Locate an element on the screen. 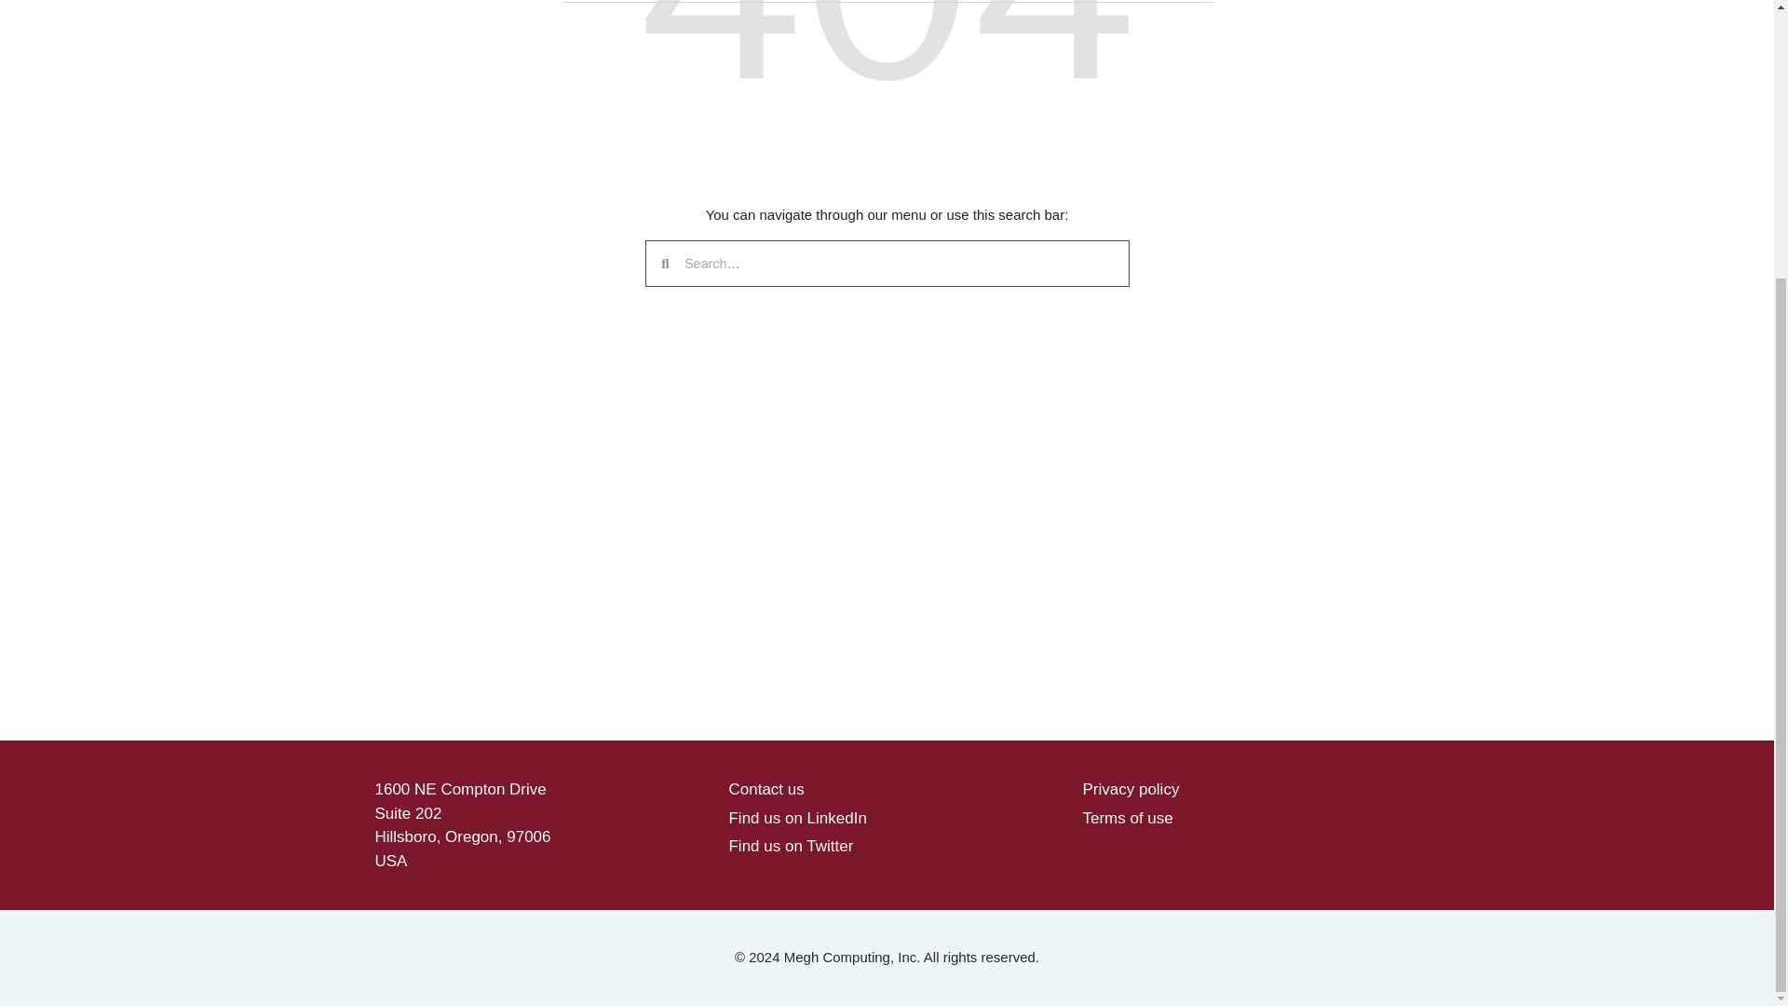  Terms of use is located at coordinates (1127, 817).